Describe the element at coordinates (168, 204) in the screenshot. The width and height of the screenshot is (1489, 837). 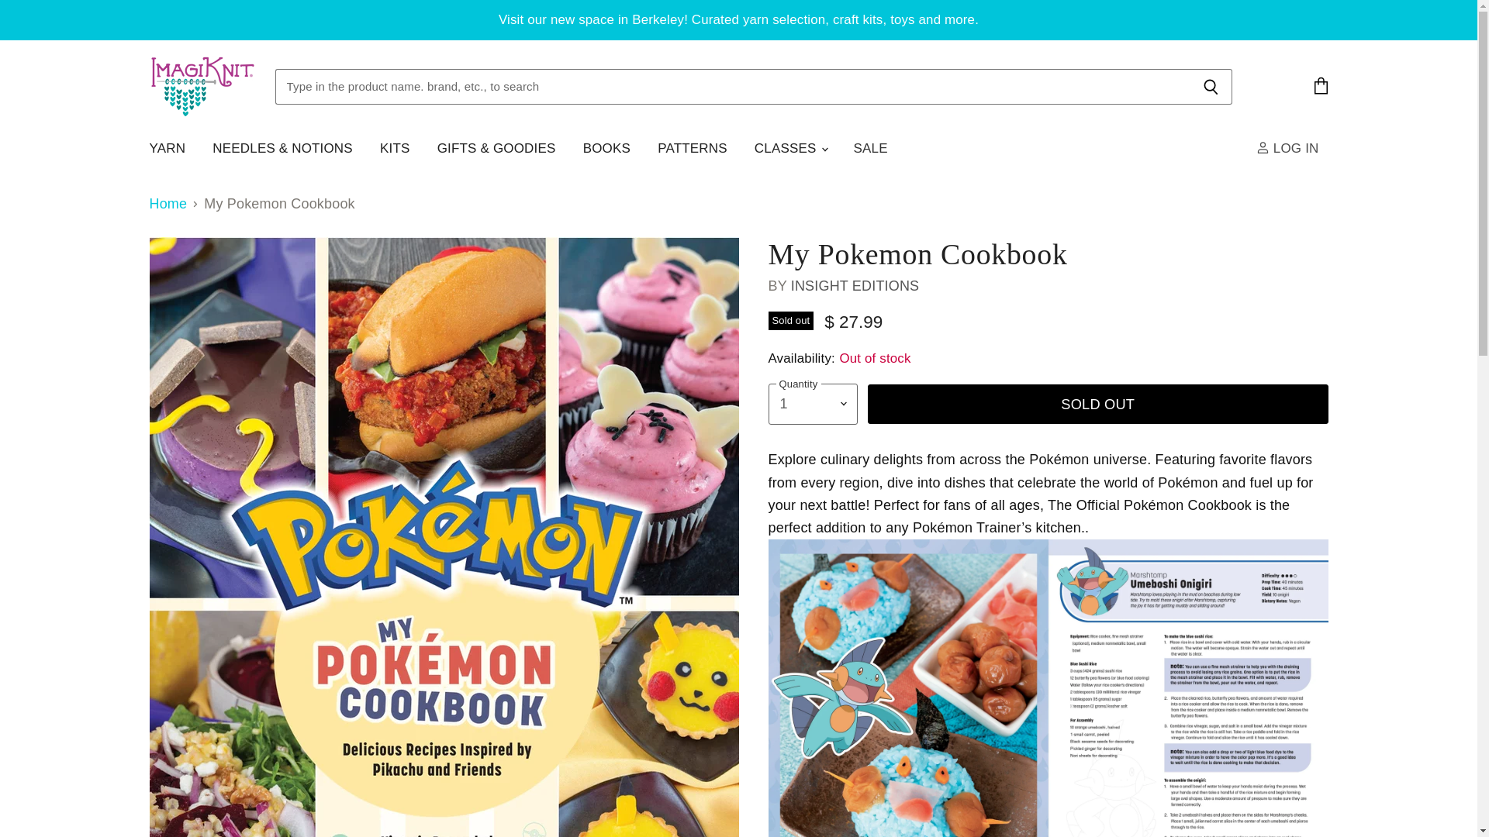
I see `Home` at that location.